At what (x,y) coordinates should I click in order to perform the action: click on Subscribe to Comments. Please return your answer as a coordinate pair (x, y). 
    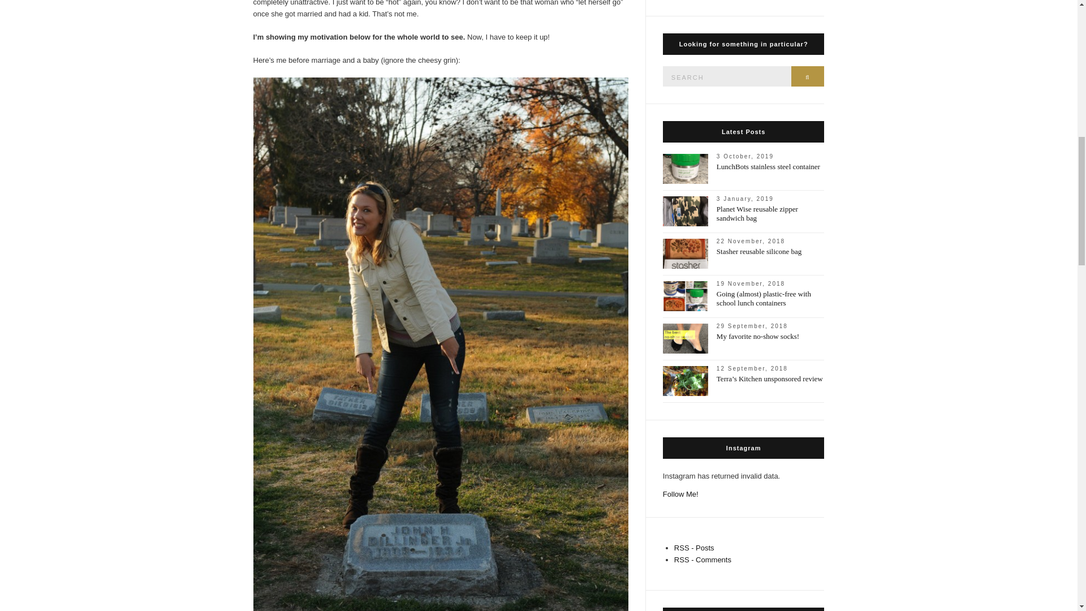
    Looking at the image, I should click on (703, 559).